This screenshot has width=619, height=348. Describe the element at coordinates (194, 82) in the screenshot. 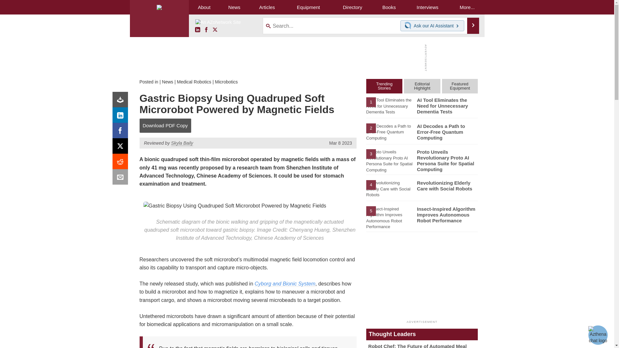

I see `Medical Robotics` at that location.